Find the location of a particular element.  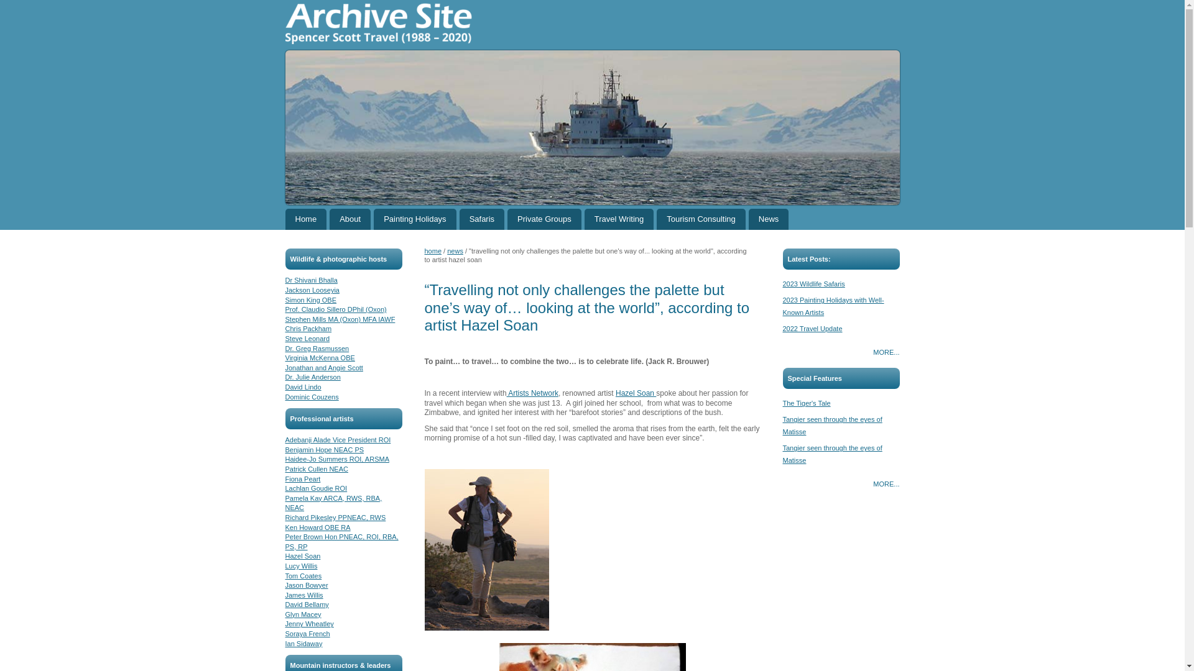

Richard Pikesley PPNEAC, RWS is located at coordinates (335, 518).